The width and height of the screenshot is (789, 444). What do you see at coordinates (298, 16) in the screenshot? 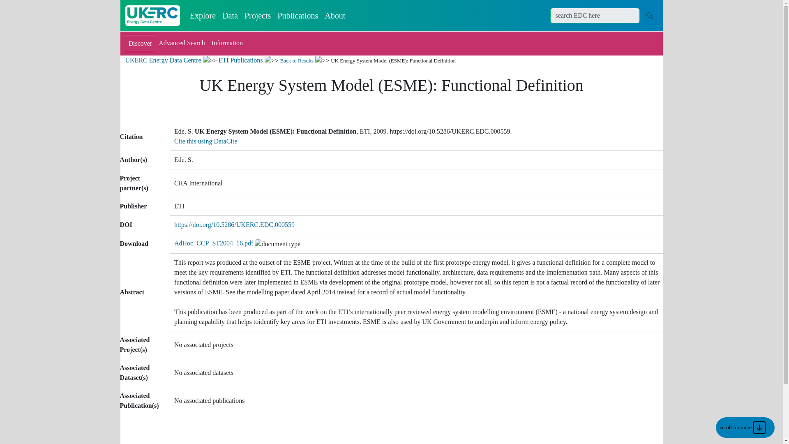
I see `Publications` at bounding box center [298, 16].